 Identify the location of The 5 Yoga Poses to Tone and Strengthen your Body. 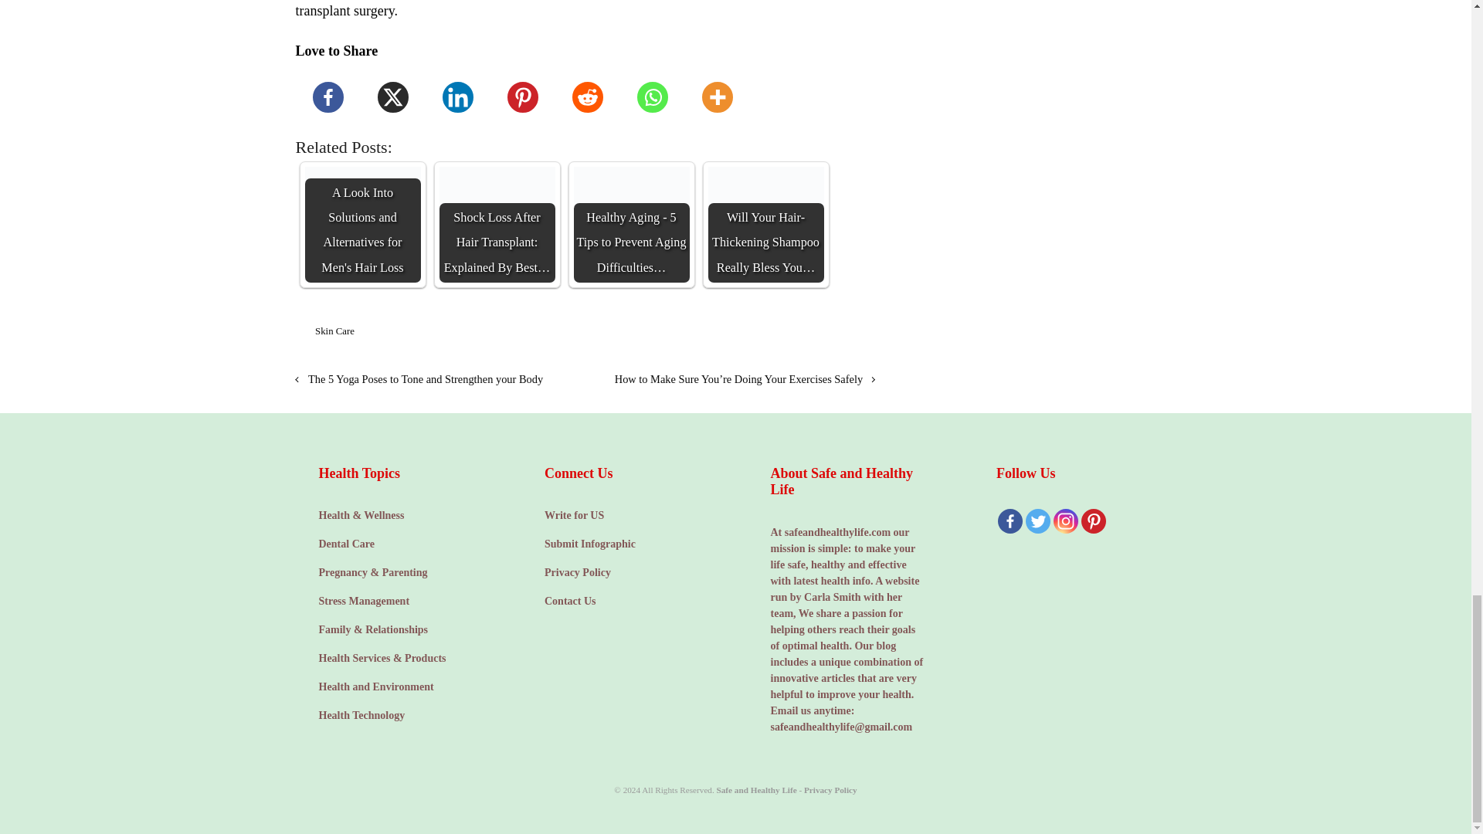
(419, 378).